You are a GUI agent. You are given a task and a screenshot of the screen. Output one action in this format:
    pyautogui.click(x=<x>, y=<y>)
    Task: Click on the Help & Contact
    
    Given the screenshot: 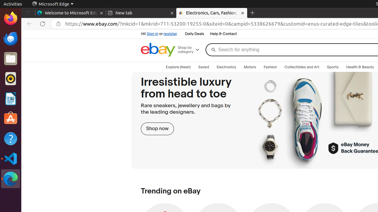 What is the action you would take?
    pyautogui.click(x=223, y=34)
    